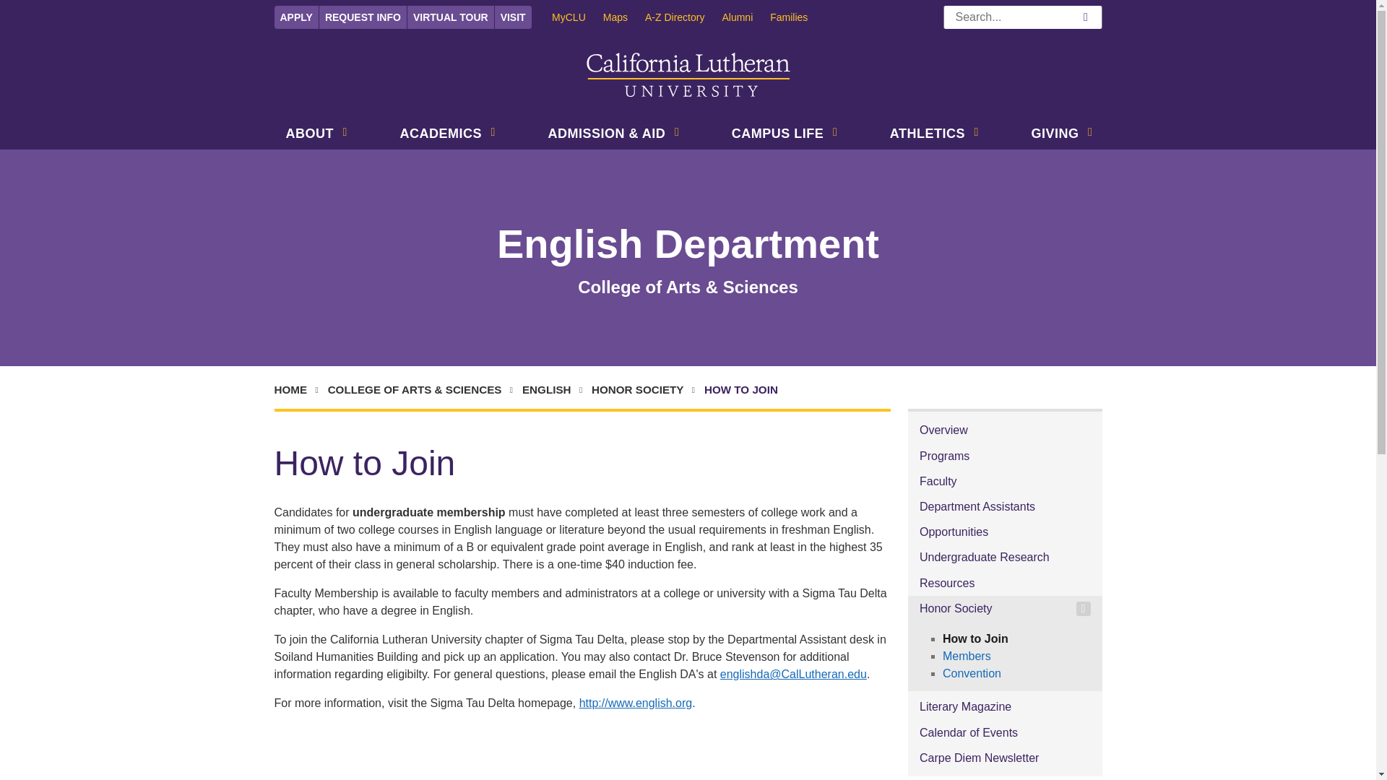  Describe the element at coordinates (624, 17) in the screenshot. I see `Maps` at that location.